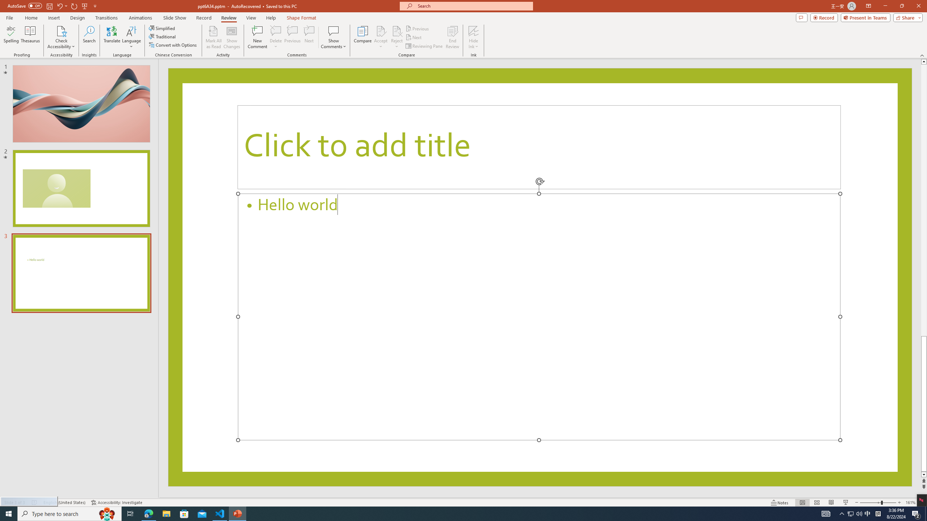 This screenshot has height=521, width=927. Describe the element at coordinates (868, 6) in the screenshot. I see `Ribbon Display Options` at that location.